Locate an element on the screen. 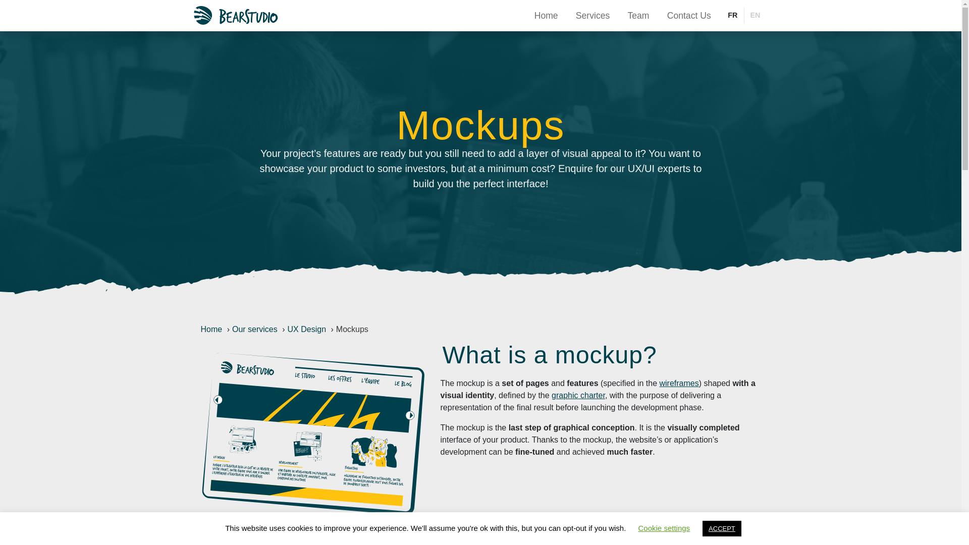  Team is located at coordinates (638, 15).